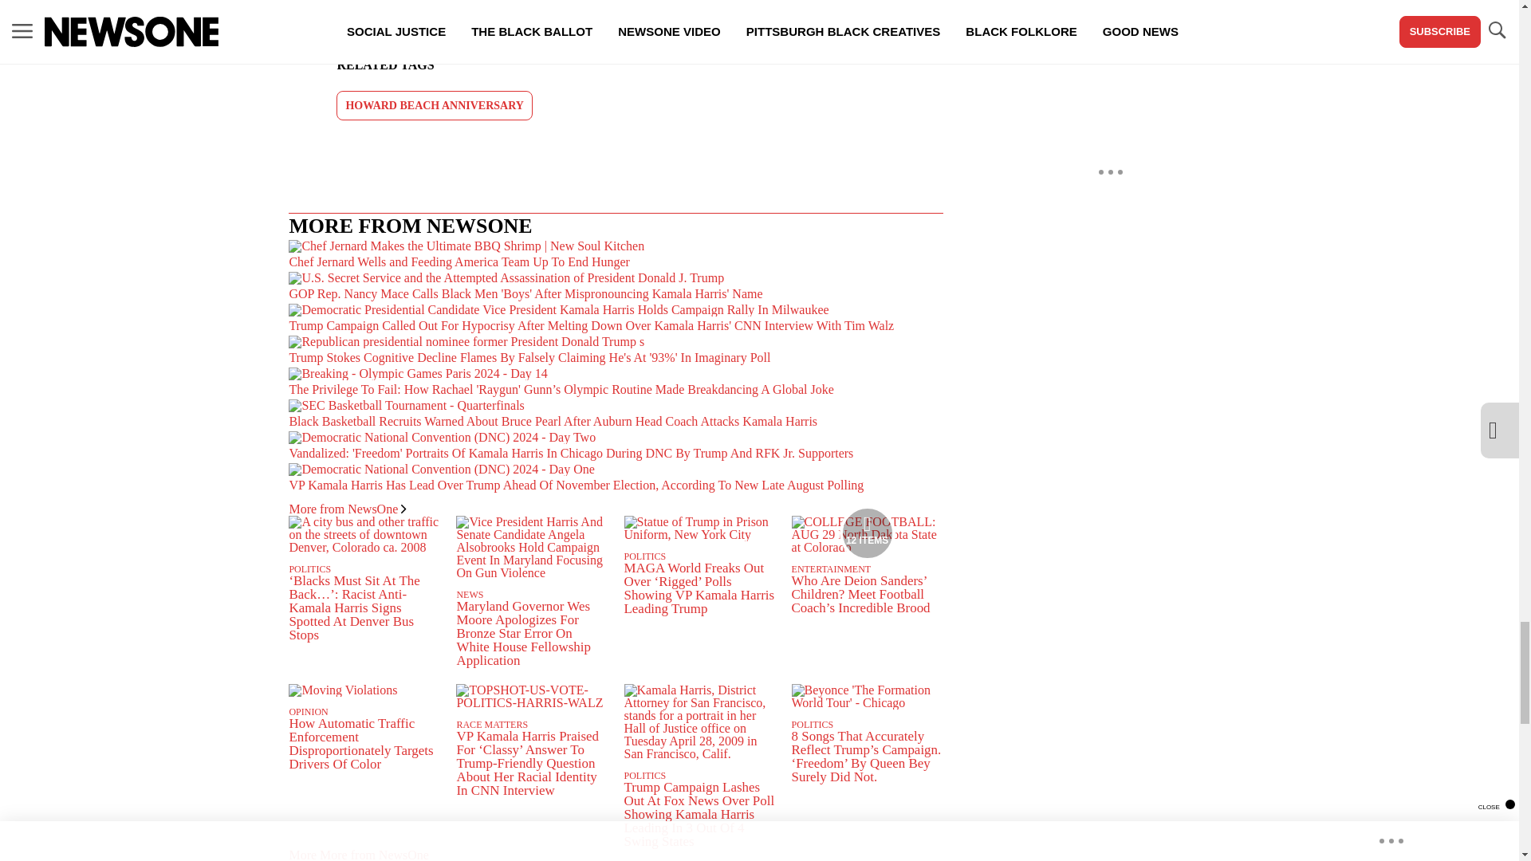 Image resolution: width=1531 pixels, height=861 pixels. What do you see at coordinates (616, 256) in the screenshot?
I see `Chef Jernard Wells and Feeding America Team Up To End Hunger` at bounding box center [616, 256].